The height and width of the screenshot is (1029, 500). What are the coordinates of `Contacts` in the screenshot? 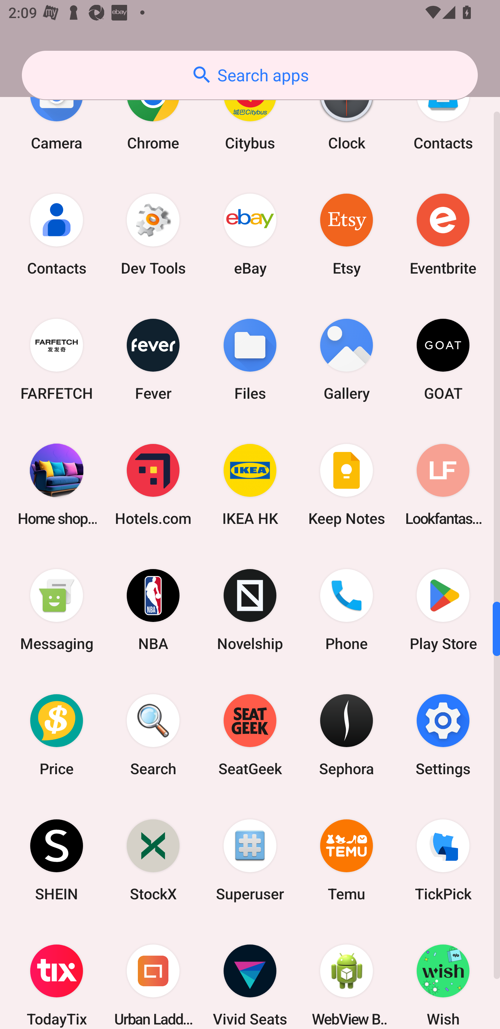 It's located at (57, 234).